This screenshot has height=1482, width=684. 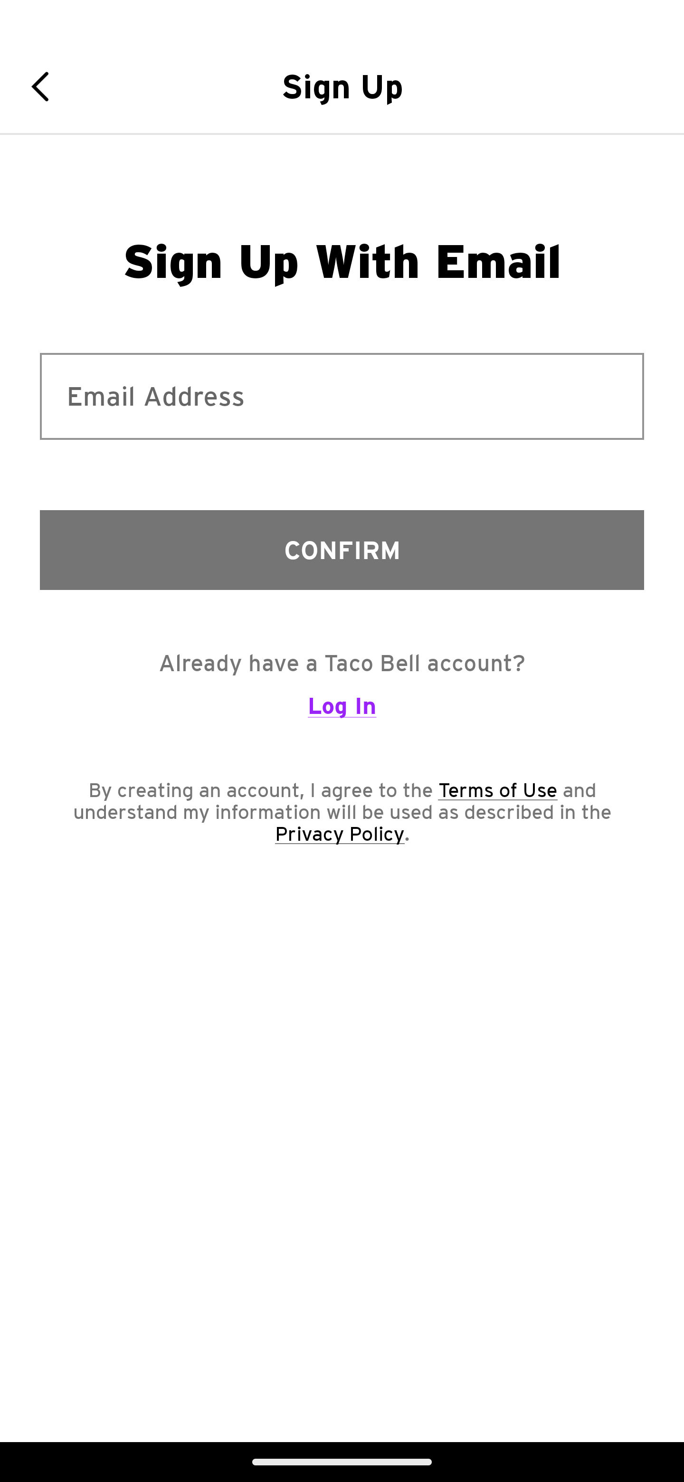 I want to click on Log In, so click(x=342, y=713).